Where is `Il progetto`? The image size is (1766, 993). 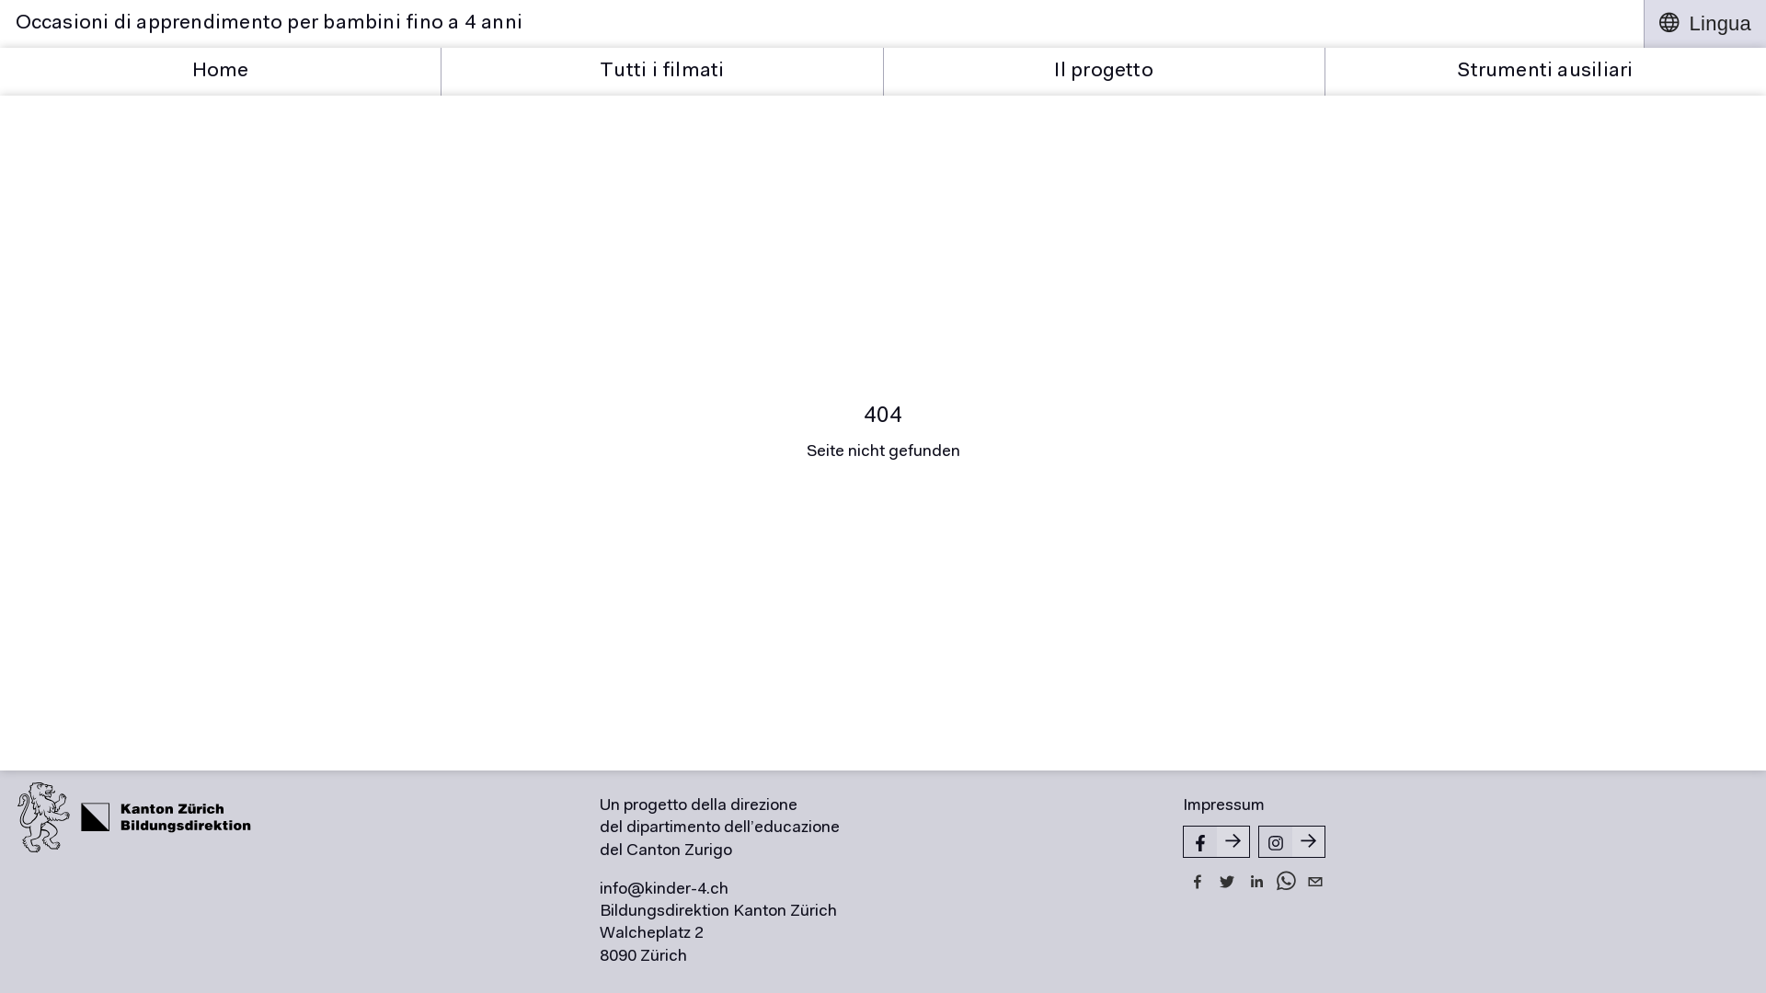
Il progetto is located at coordinates (1104, 72).